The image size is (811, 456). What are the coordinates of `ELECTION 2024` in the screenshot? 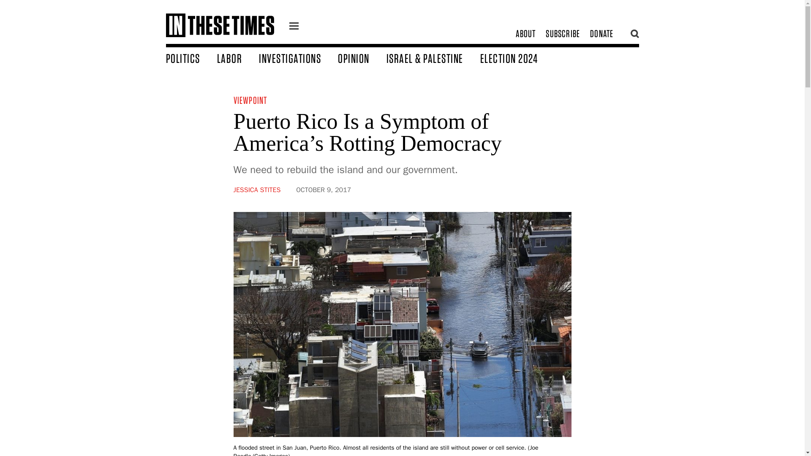 It's located at (517, 58).